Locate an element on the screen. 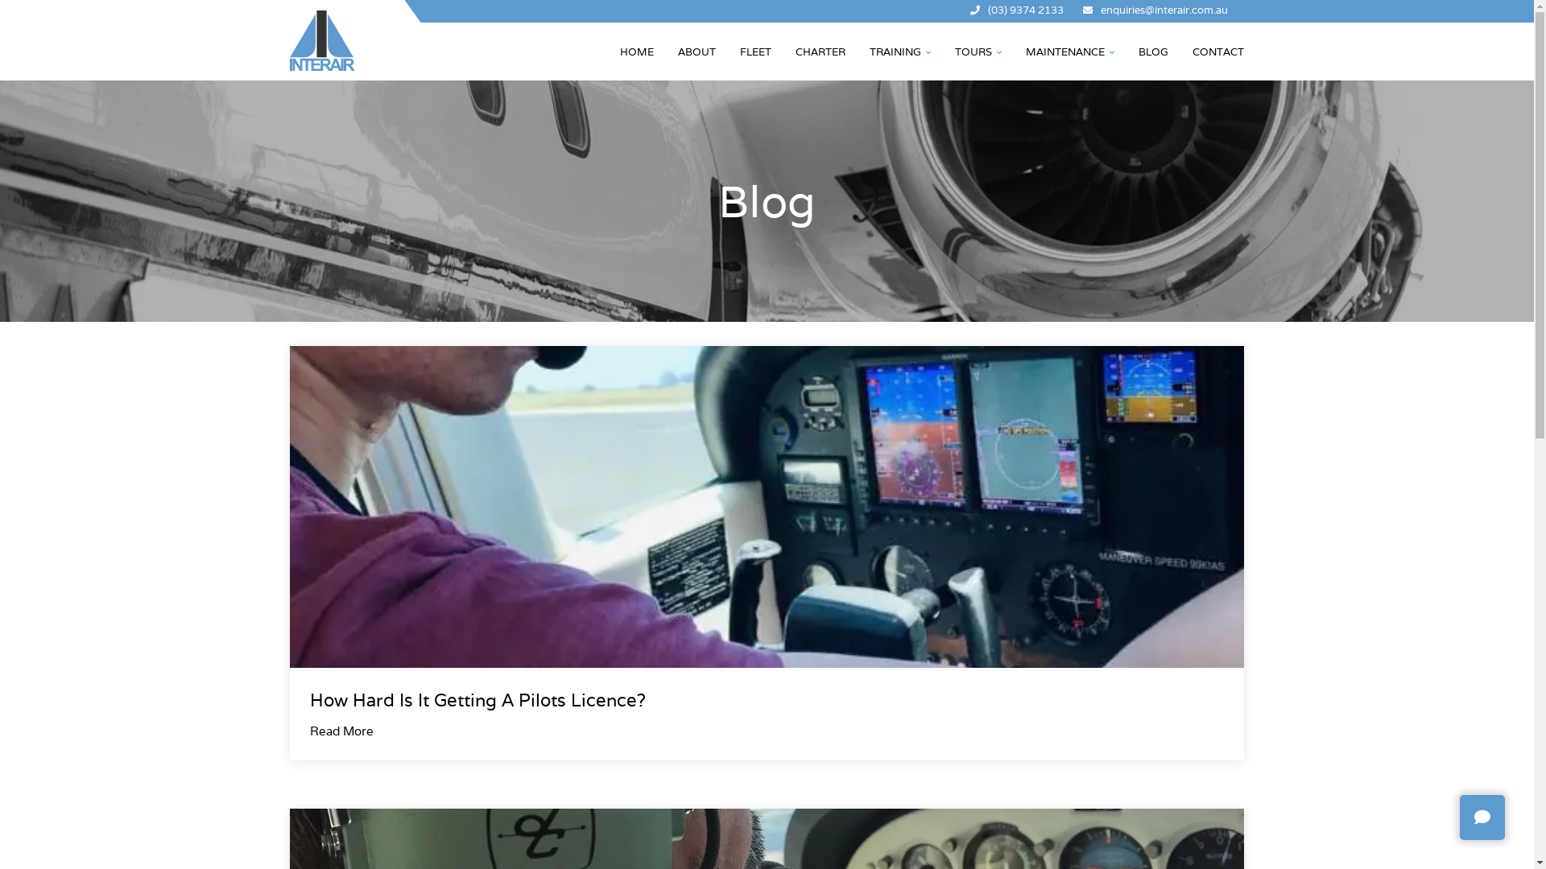 Image resolution: width=1546 pixels, height=869 pixels. How Hard Is It Getting A Pilots Licence?
Read More is located at coordinates (767, 554).